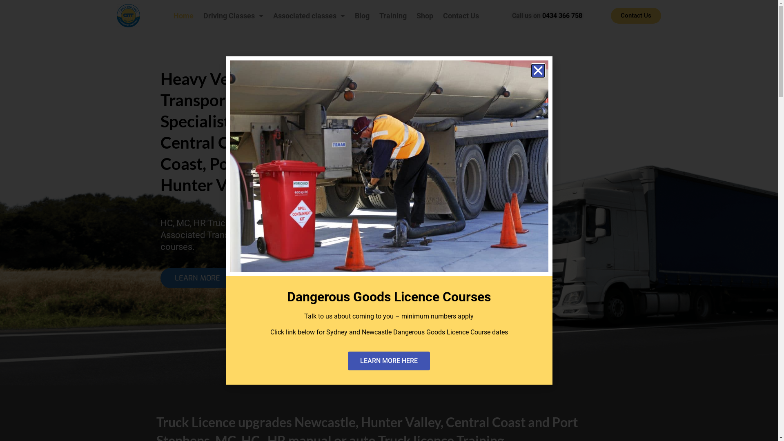 Image resolution: width=784 pixels, height=441 pixels. Describe the element at coordinates (461, 16) in the screenshot. I see `Contact Us` at that location.